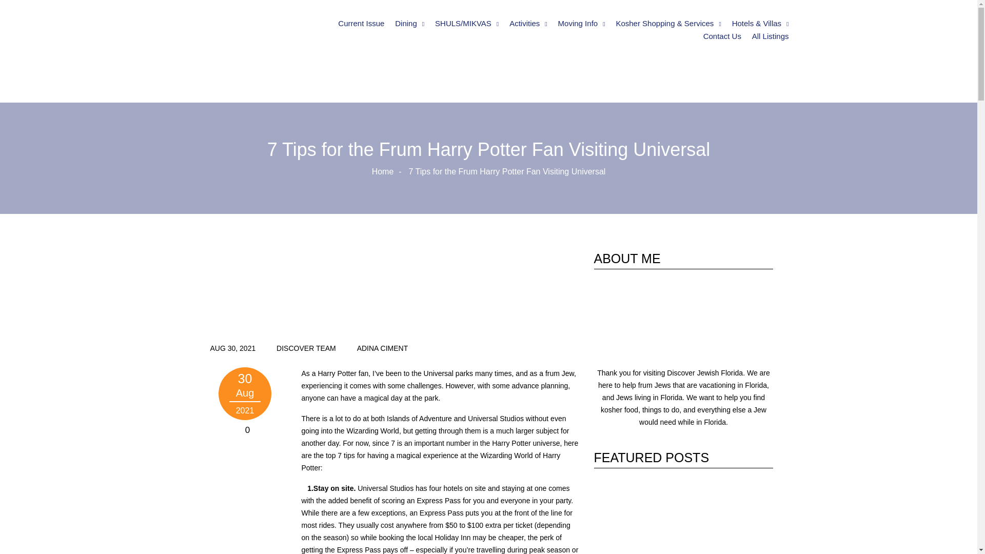  I want to click on Aventura, so click(568, 56).